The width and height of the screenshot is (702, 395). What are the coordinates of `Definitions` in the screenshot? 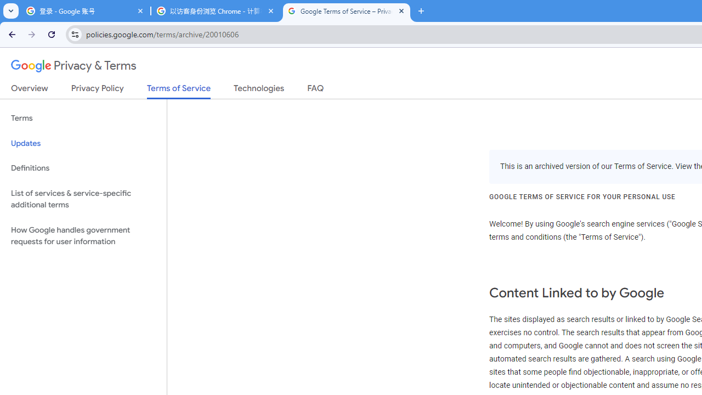 It's located at (83, 168).